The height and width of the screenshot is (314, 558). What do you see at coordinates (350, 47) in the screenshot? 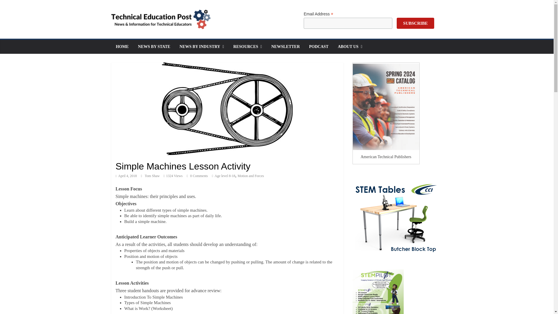
I see `ABOUT US` at bounding box center [350, 47].